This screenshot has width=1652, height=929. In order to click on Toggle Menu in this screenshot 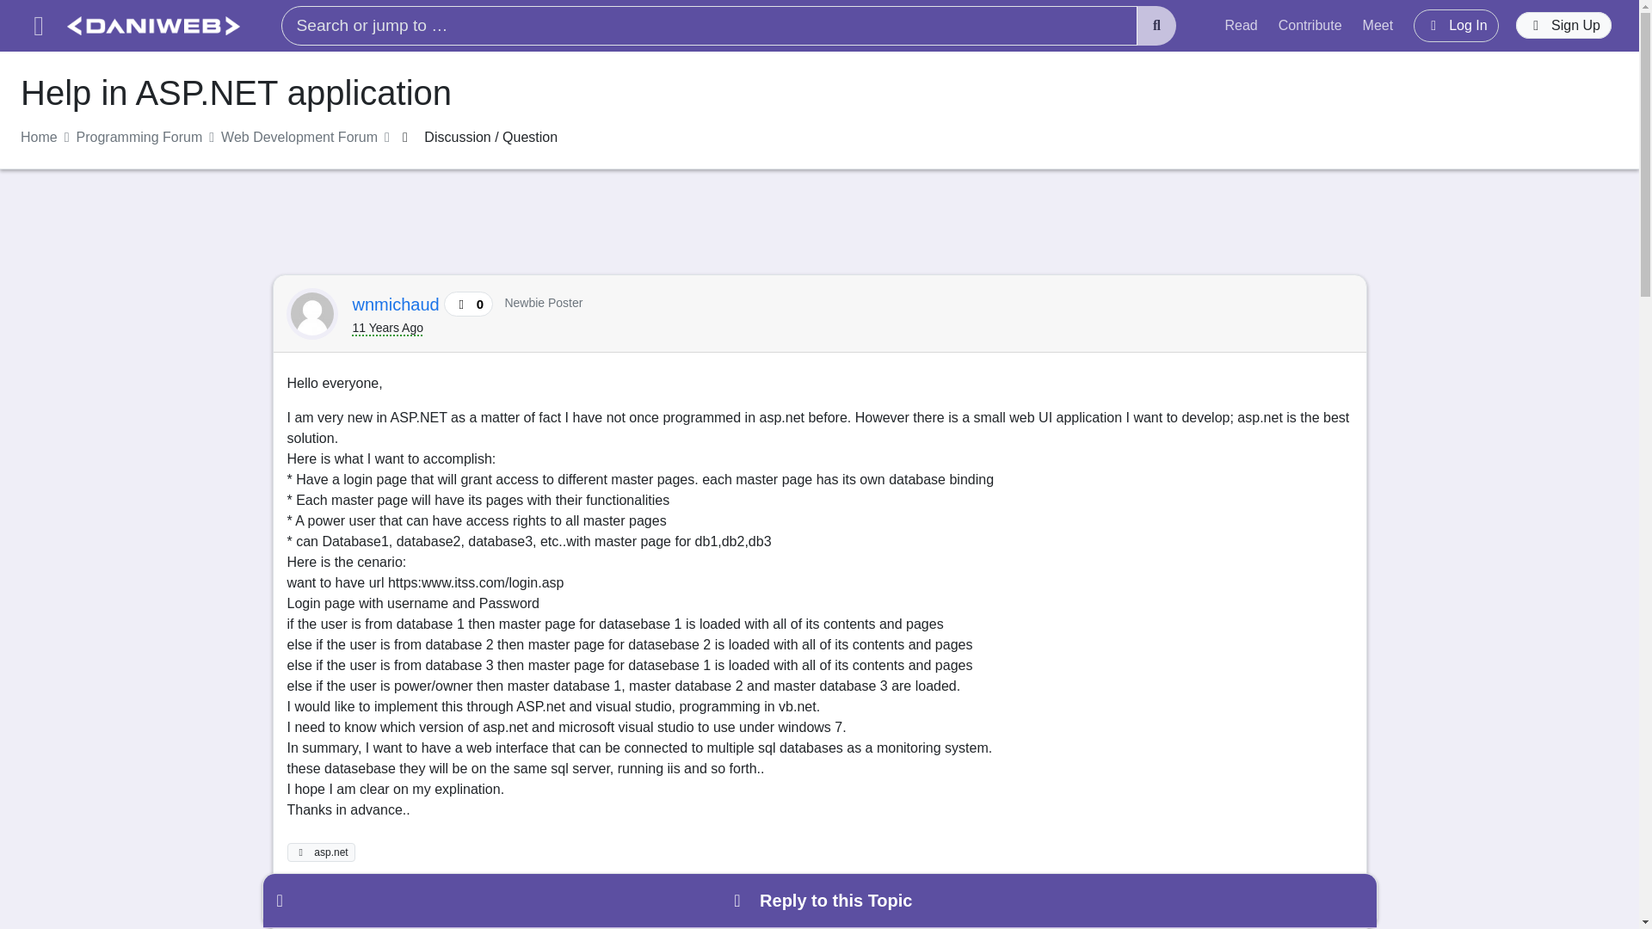, I will do `click(38, 26)`.